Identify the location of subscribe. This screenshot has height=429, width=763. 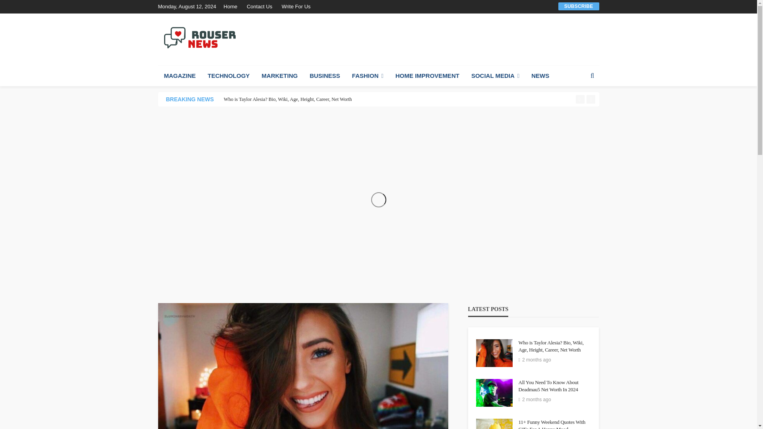
(579, 6).